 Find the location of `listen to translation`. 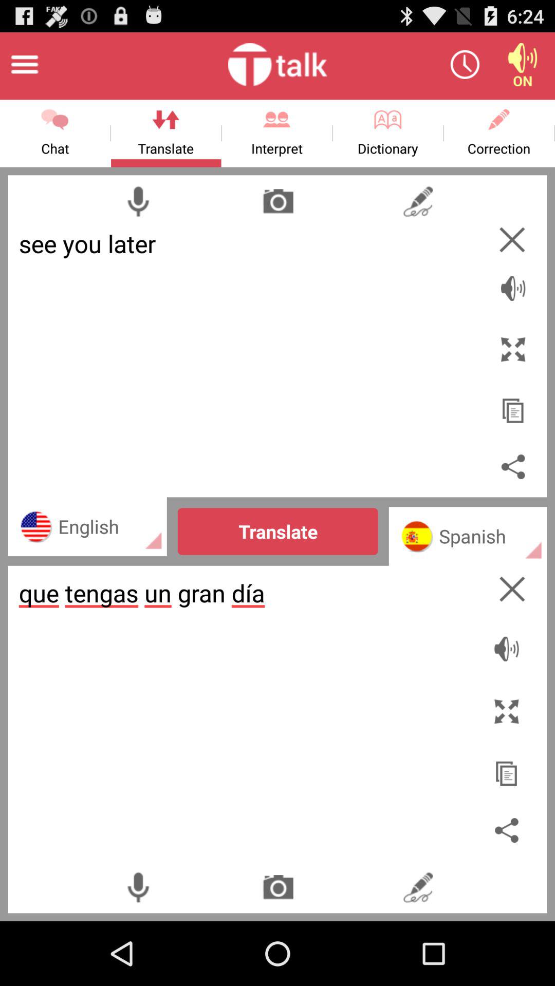

listen to translation is located at coordinates (509, 643).